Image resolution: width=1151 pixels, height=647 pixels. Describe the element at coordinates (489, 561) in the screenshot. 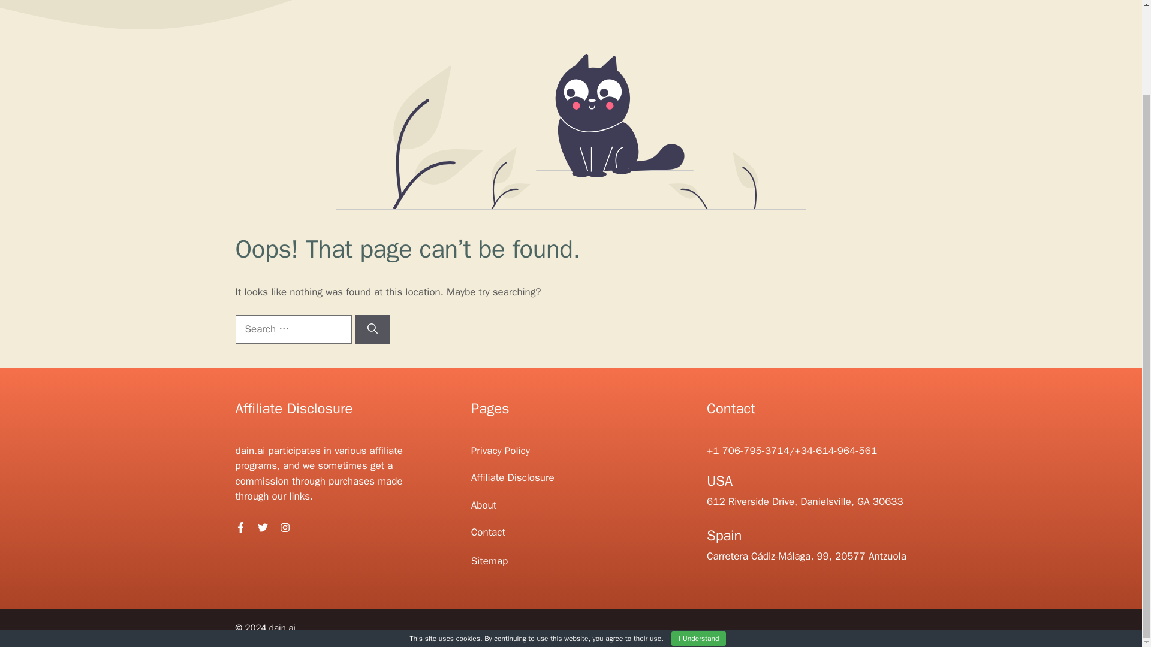

I see `Sitemap` at that location.